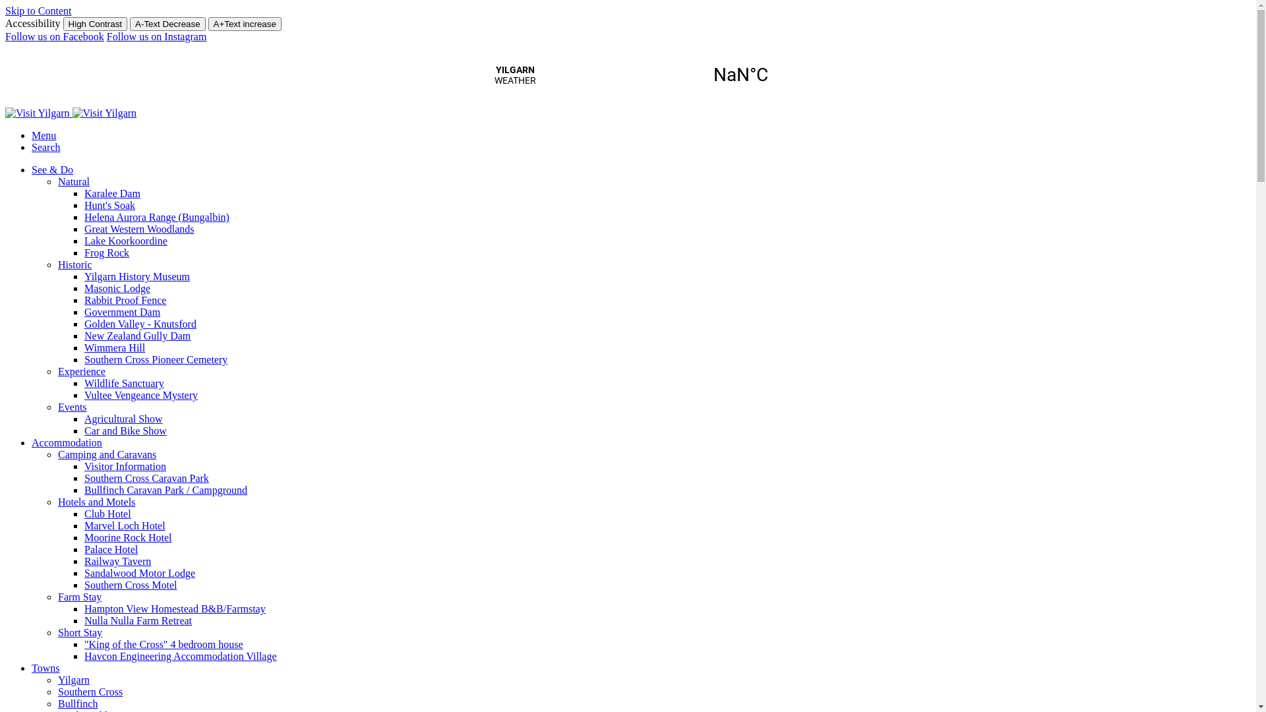  Describe the element at coordinates (140, 574) in the screenshot. I see `Sandalwood Motor Lodge` at that location.